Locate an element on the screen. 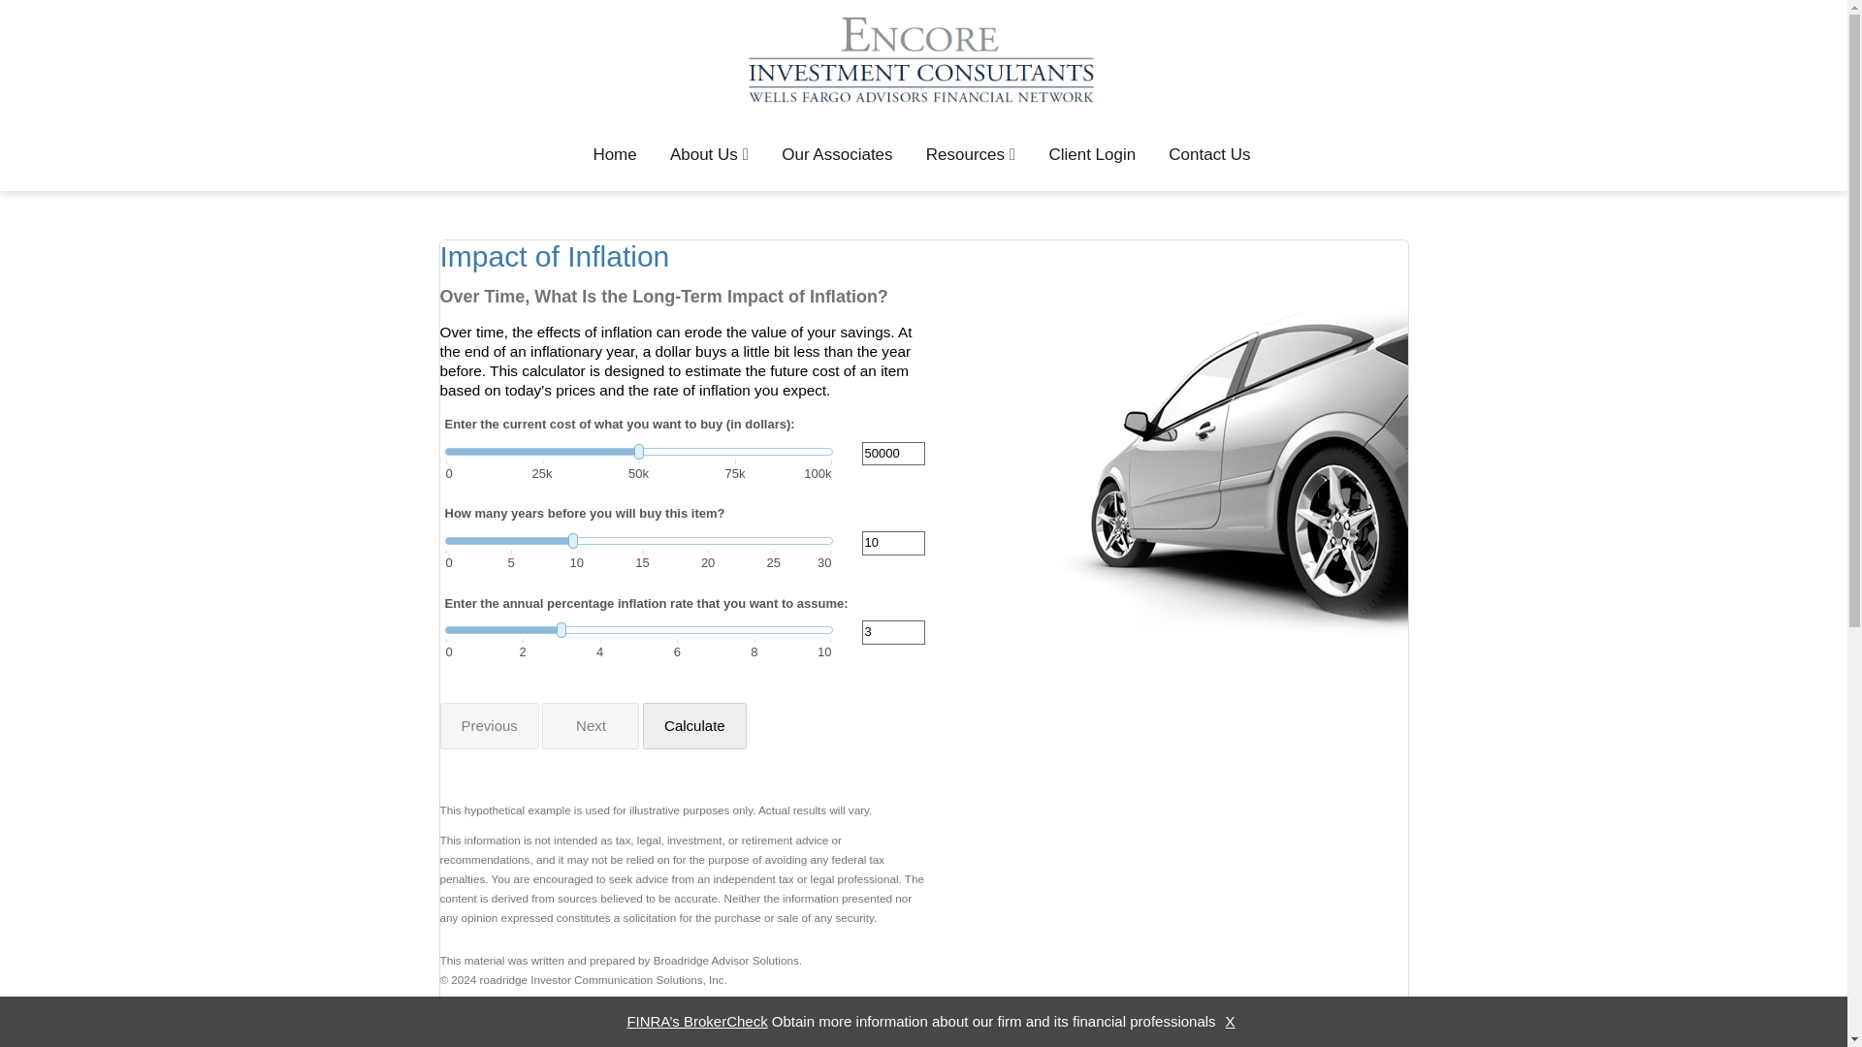  Client Login is located at coordinates (1092, 155).